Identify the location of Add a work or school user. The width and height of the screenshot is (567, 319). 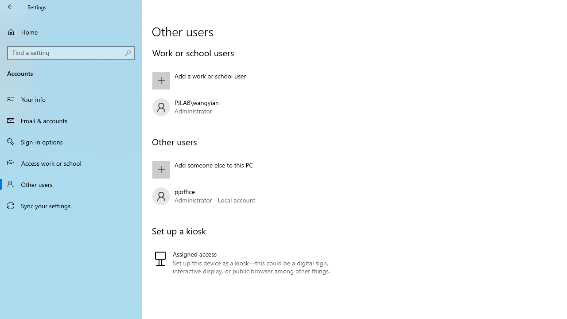
(249, 80).